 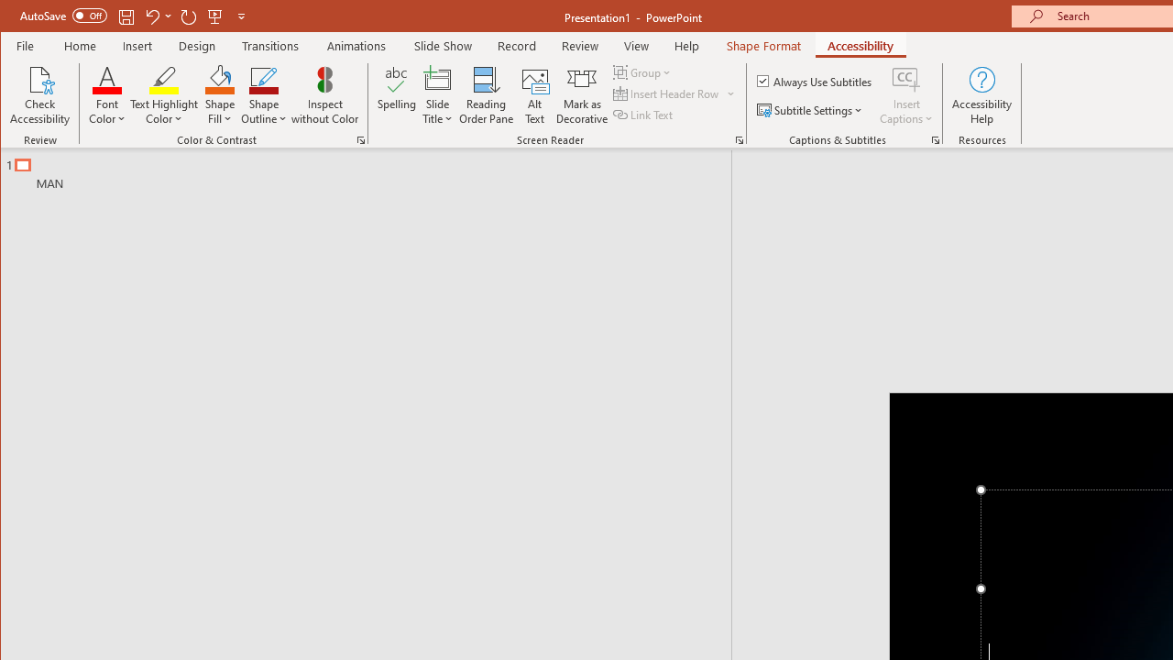 I want to click on Insert Header Row, so click(x=674, y=93).